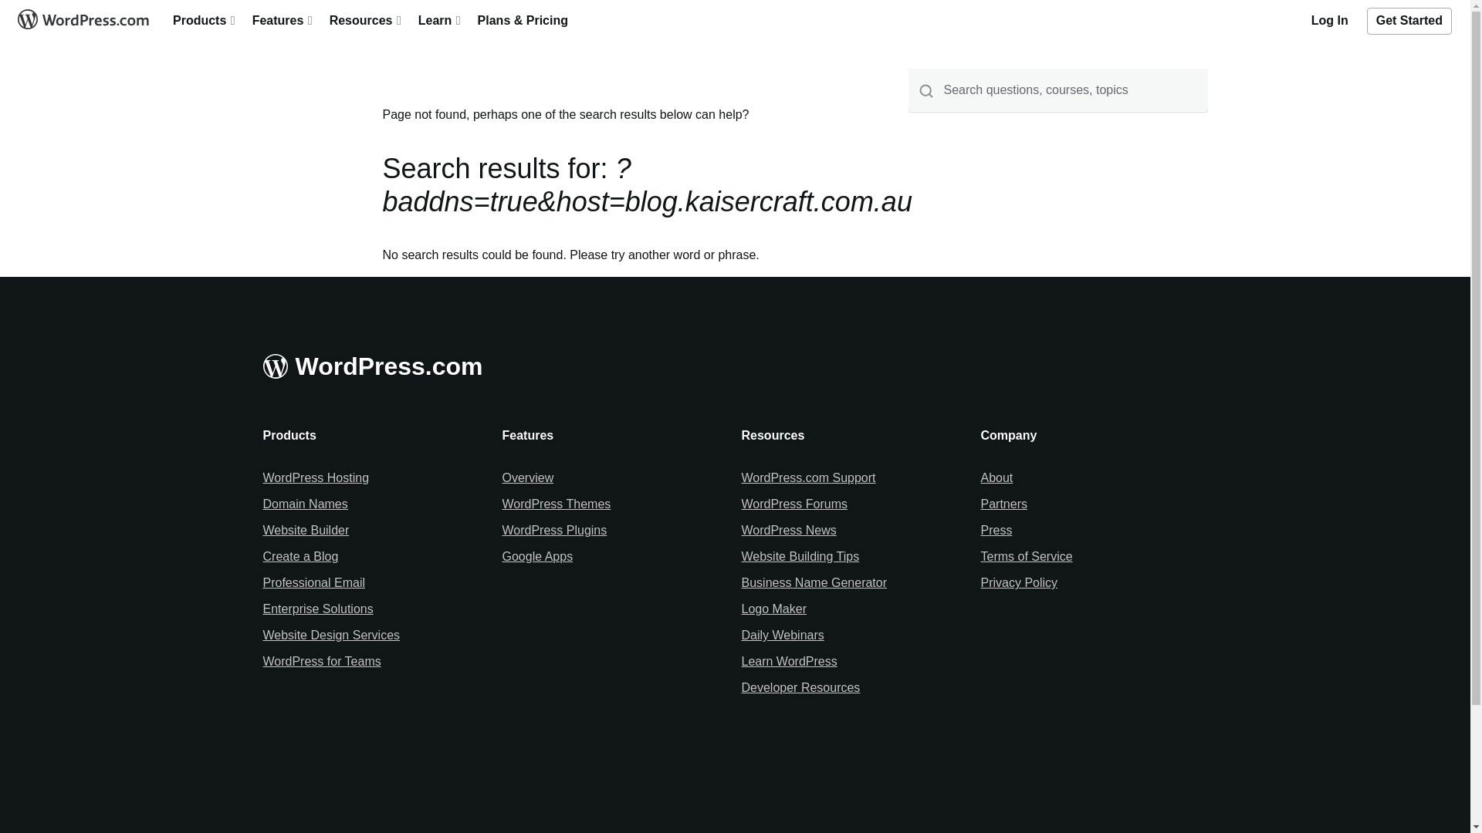 This screenshot has width=1482, height=833. I want to click on Create a Blog, so click(300, 557).